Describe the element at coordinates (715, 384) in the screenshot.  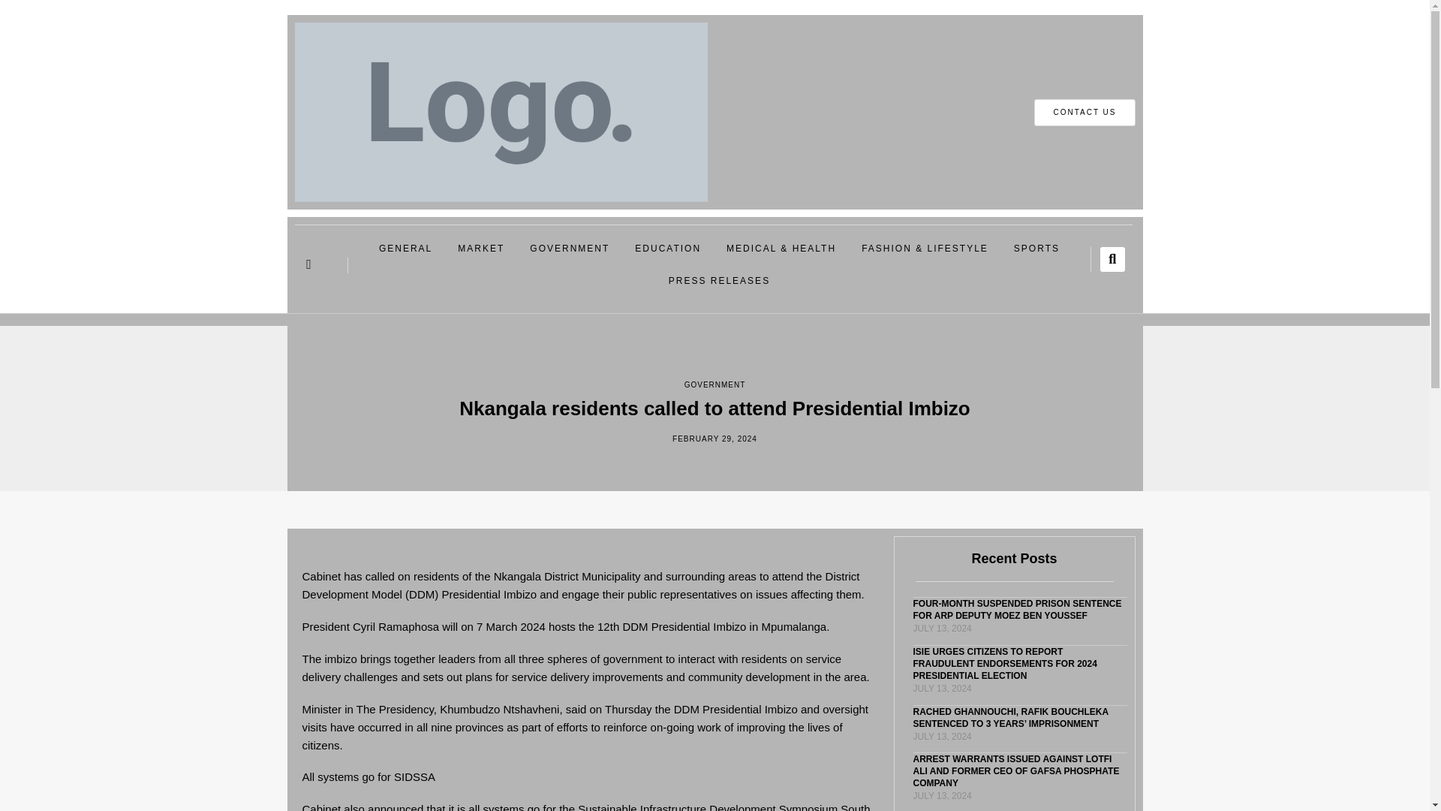
I see `GOVERNMENT` at that location.